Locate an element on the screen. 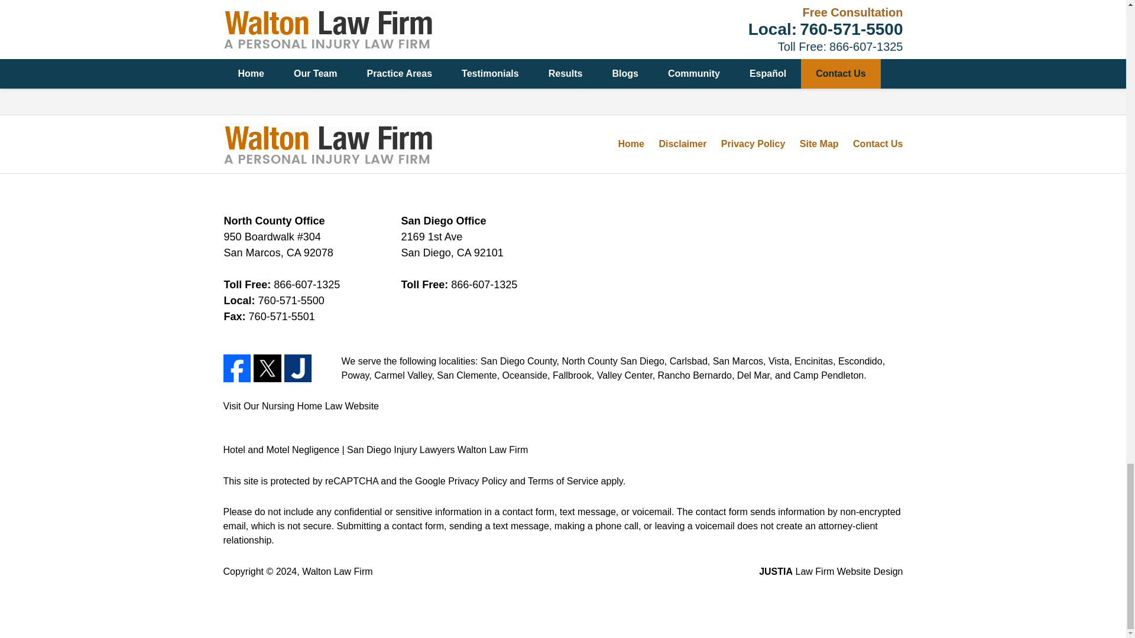 This screenshot has width=1135, height=638. Justia is located at coordinates (298, 368).